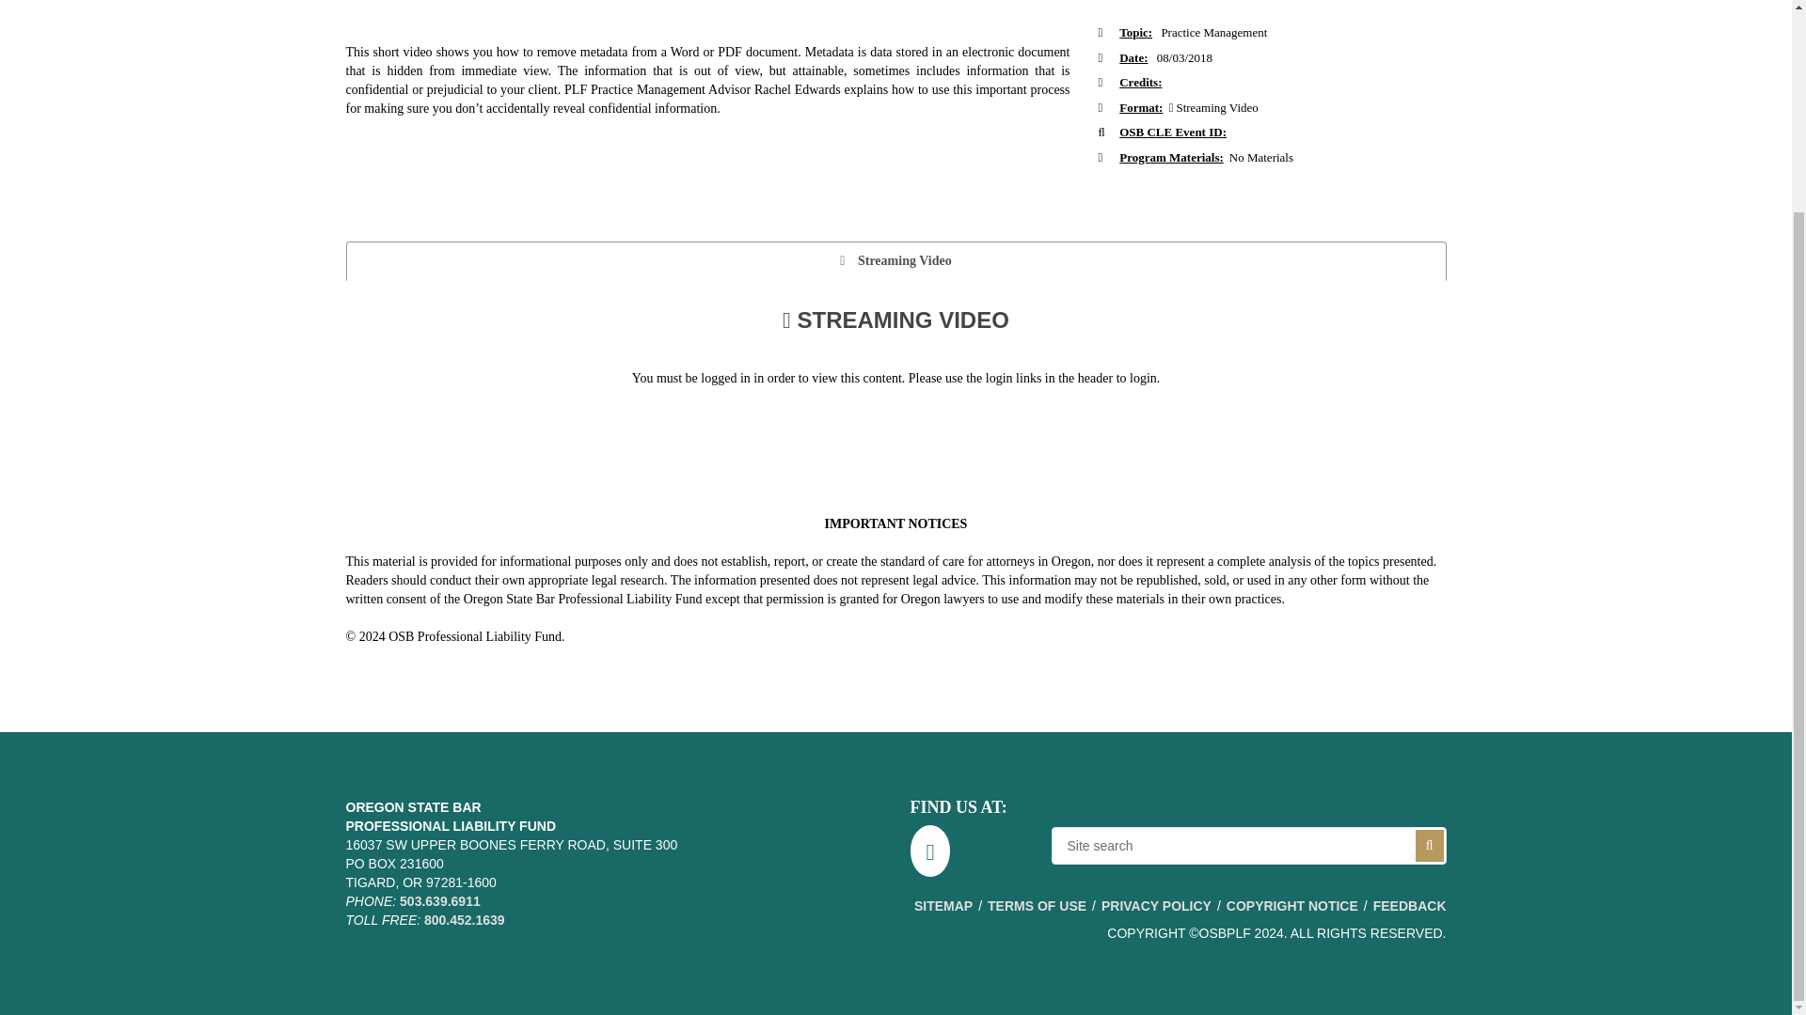 The image size is (1806, 1015). What do you see at coordinates (930, 851) in the screenshot?
I see `Linkedin` at bounding box center [930, 851].